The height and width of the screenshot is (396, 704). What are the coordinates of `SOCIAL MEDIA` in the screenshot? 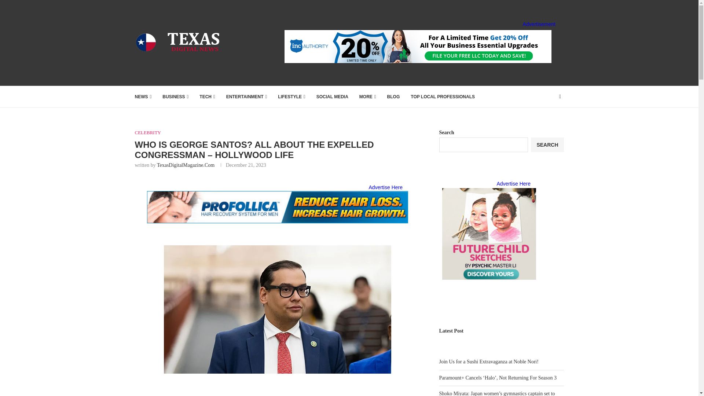 It's located at (332, 97).